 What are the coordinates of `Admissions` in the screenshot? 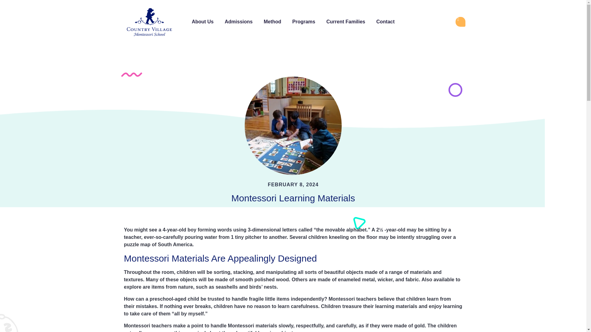 It's located at (239, 22).